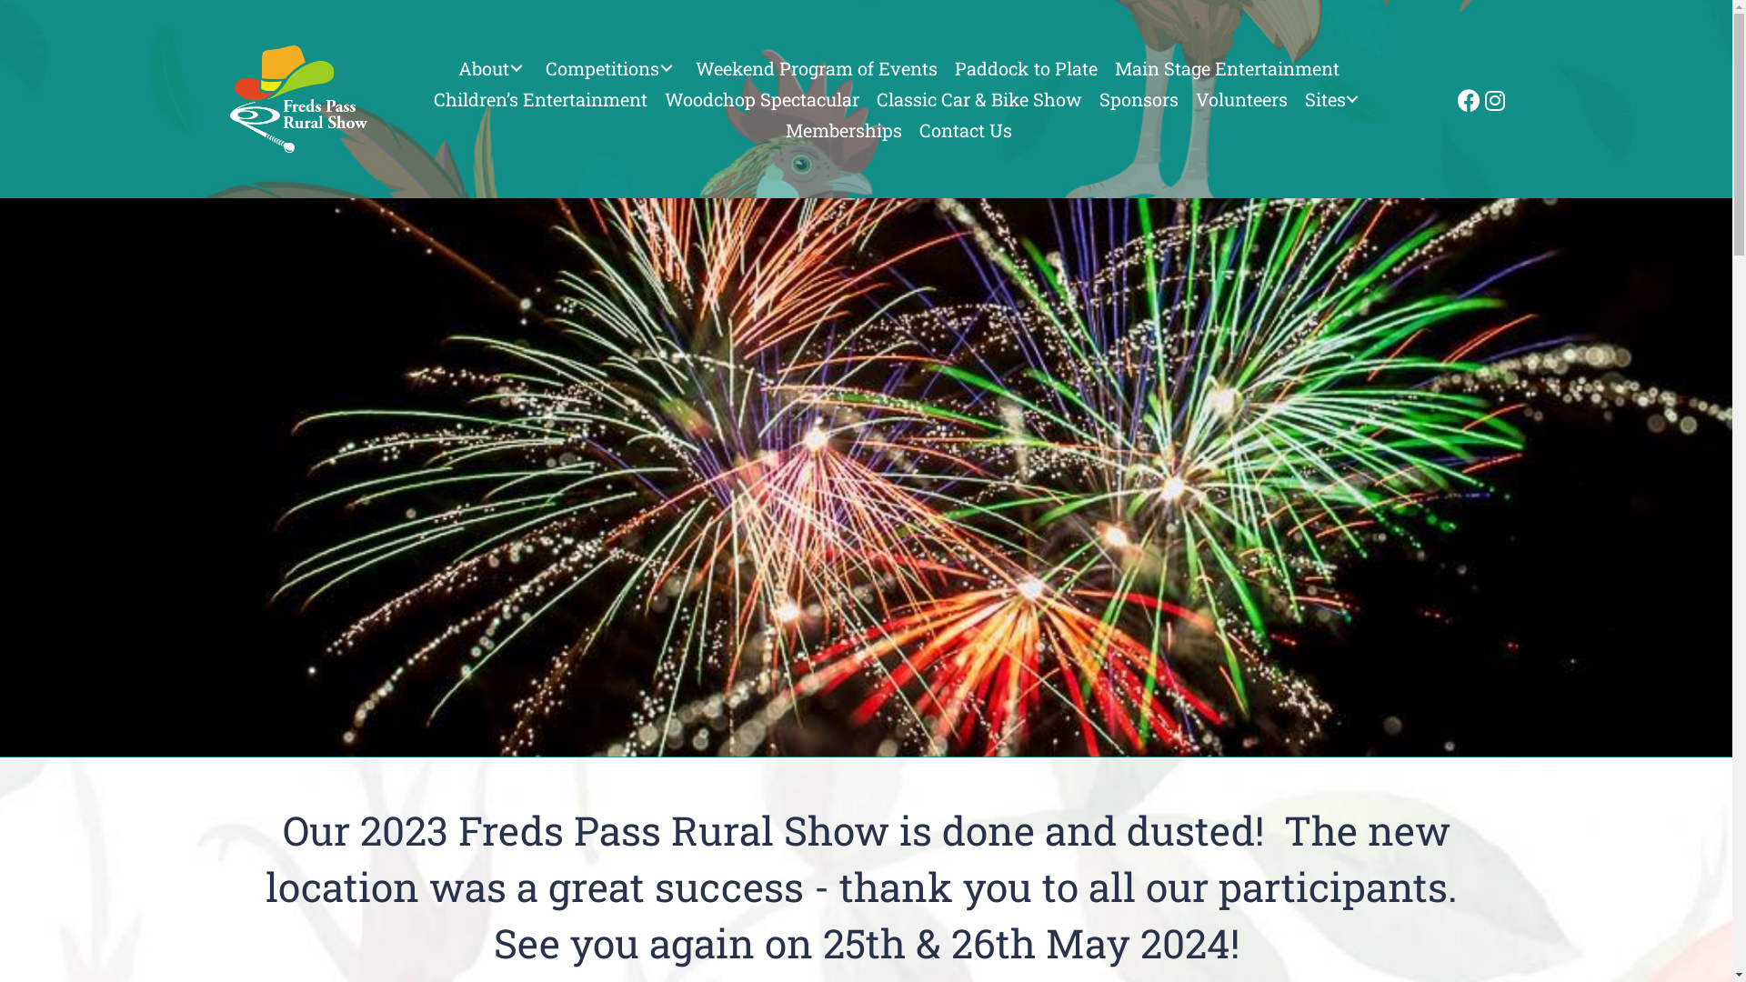  What do you see at coordinates (612, 68) in the screenshot?
I see `Competitions` at bounding box center [612, 68].